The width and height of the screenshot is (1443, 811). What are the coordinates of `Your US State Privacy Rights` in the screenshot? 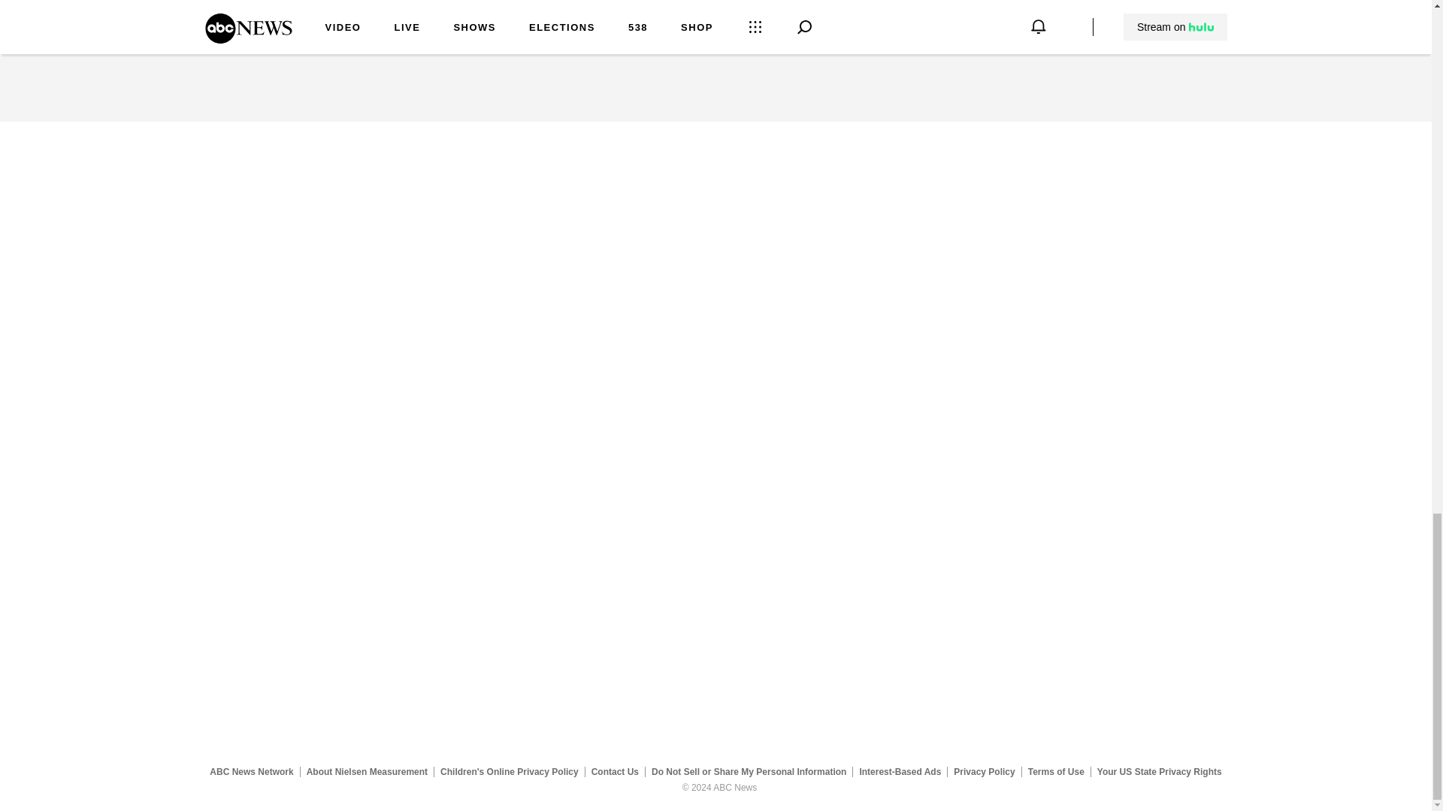 It's located at (1159, 771).